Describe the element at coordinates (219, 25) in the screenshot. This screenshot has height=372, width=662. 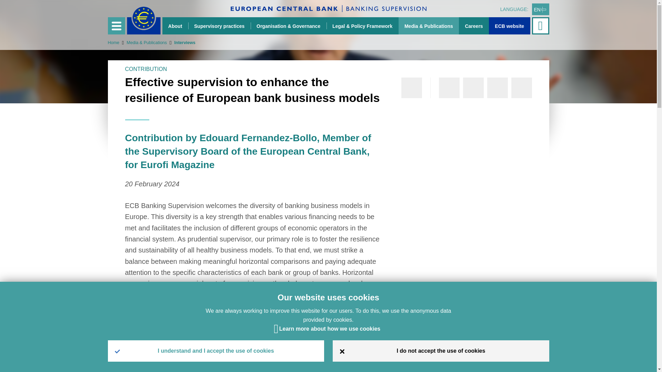
I see `Supervisory practices` at that location.